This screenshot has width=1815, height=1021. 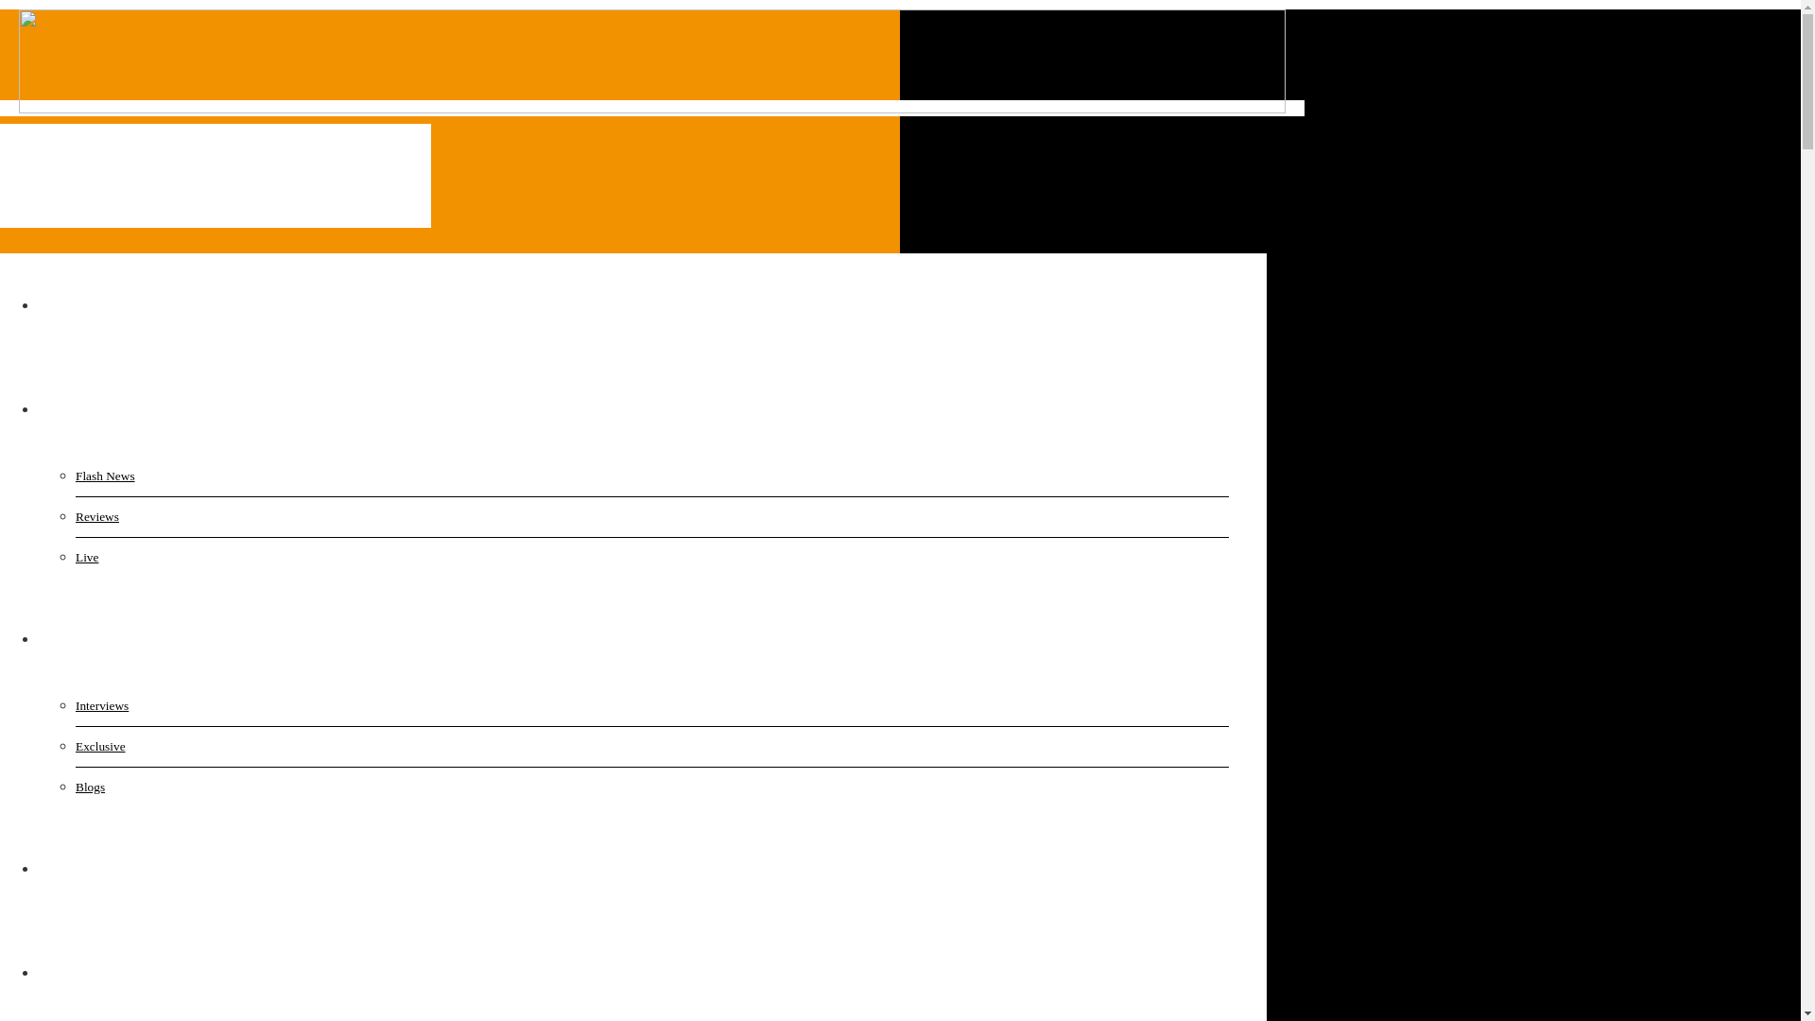 What do you see at coordinates (170, 705) in the screenshot?
I see `Interviews` at bounding box center [170, 705].